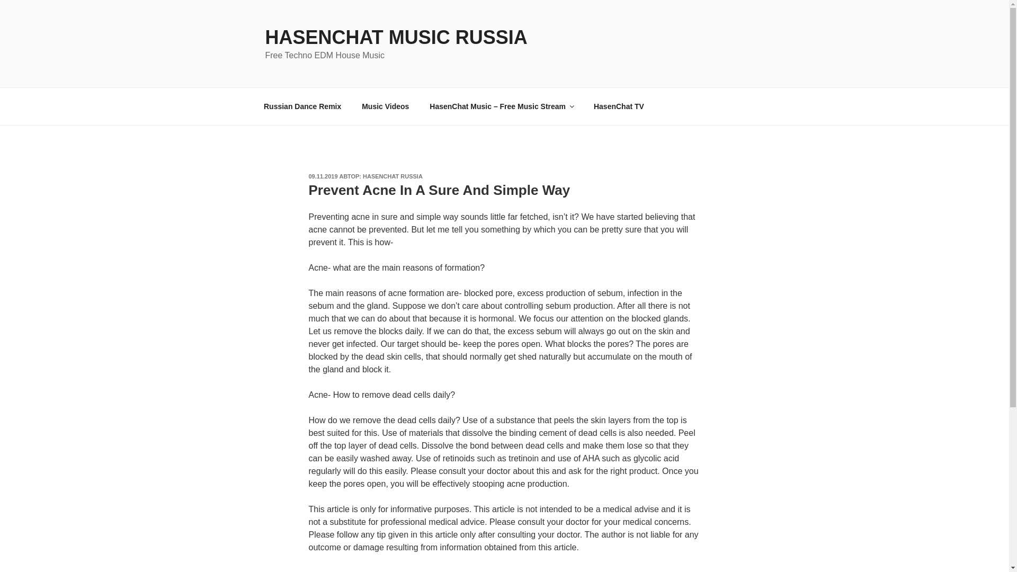  I want to click on HASENCHAT RUSSIA, so click(393, 176).